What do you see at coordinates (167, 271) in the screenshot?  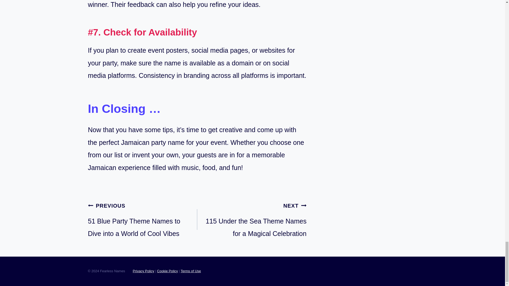 I see `Cookie Policy` at bounding box center [167, 271].